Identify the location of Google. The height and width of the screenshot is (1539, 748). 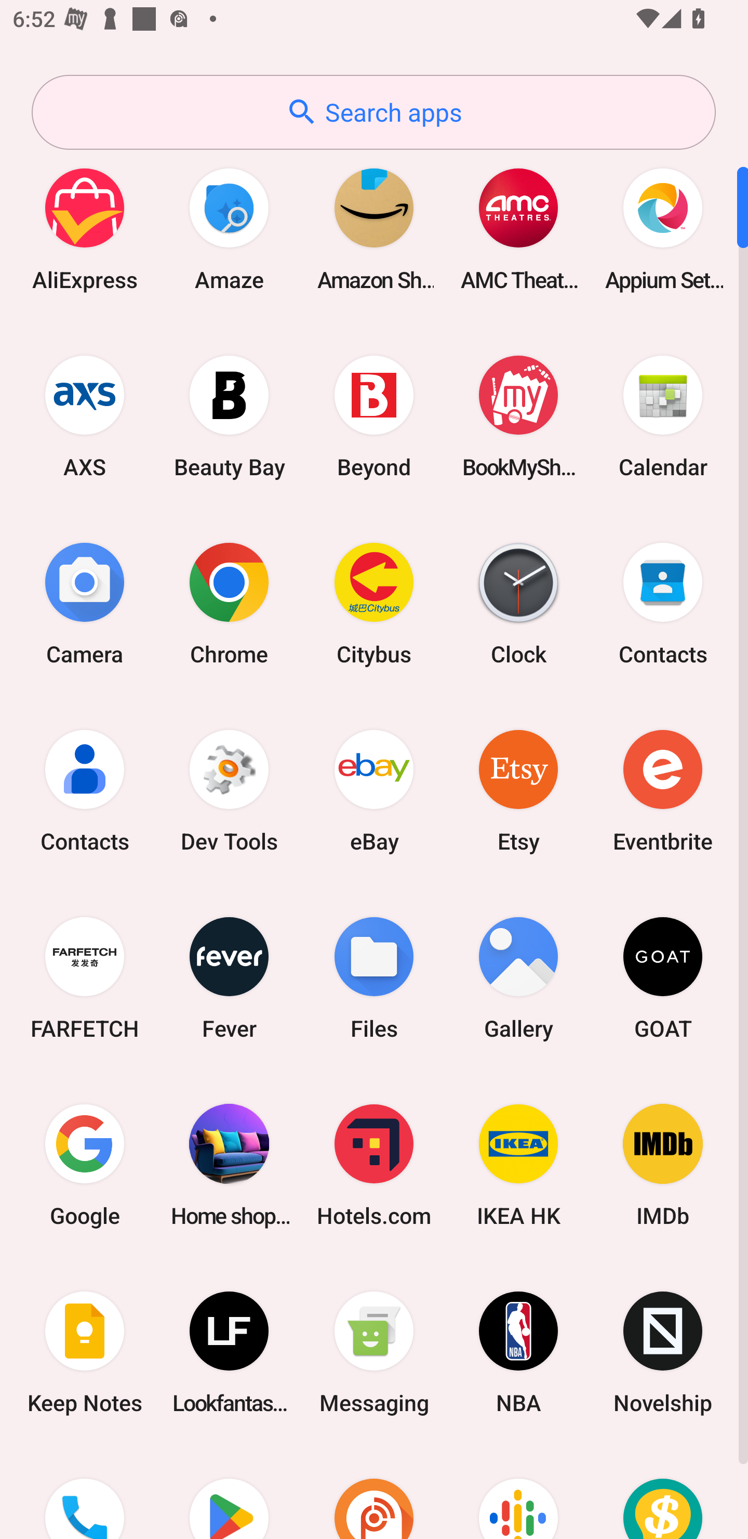
(85, 1165).